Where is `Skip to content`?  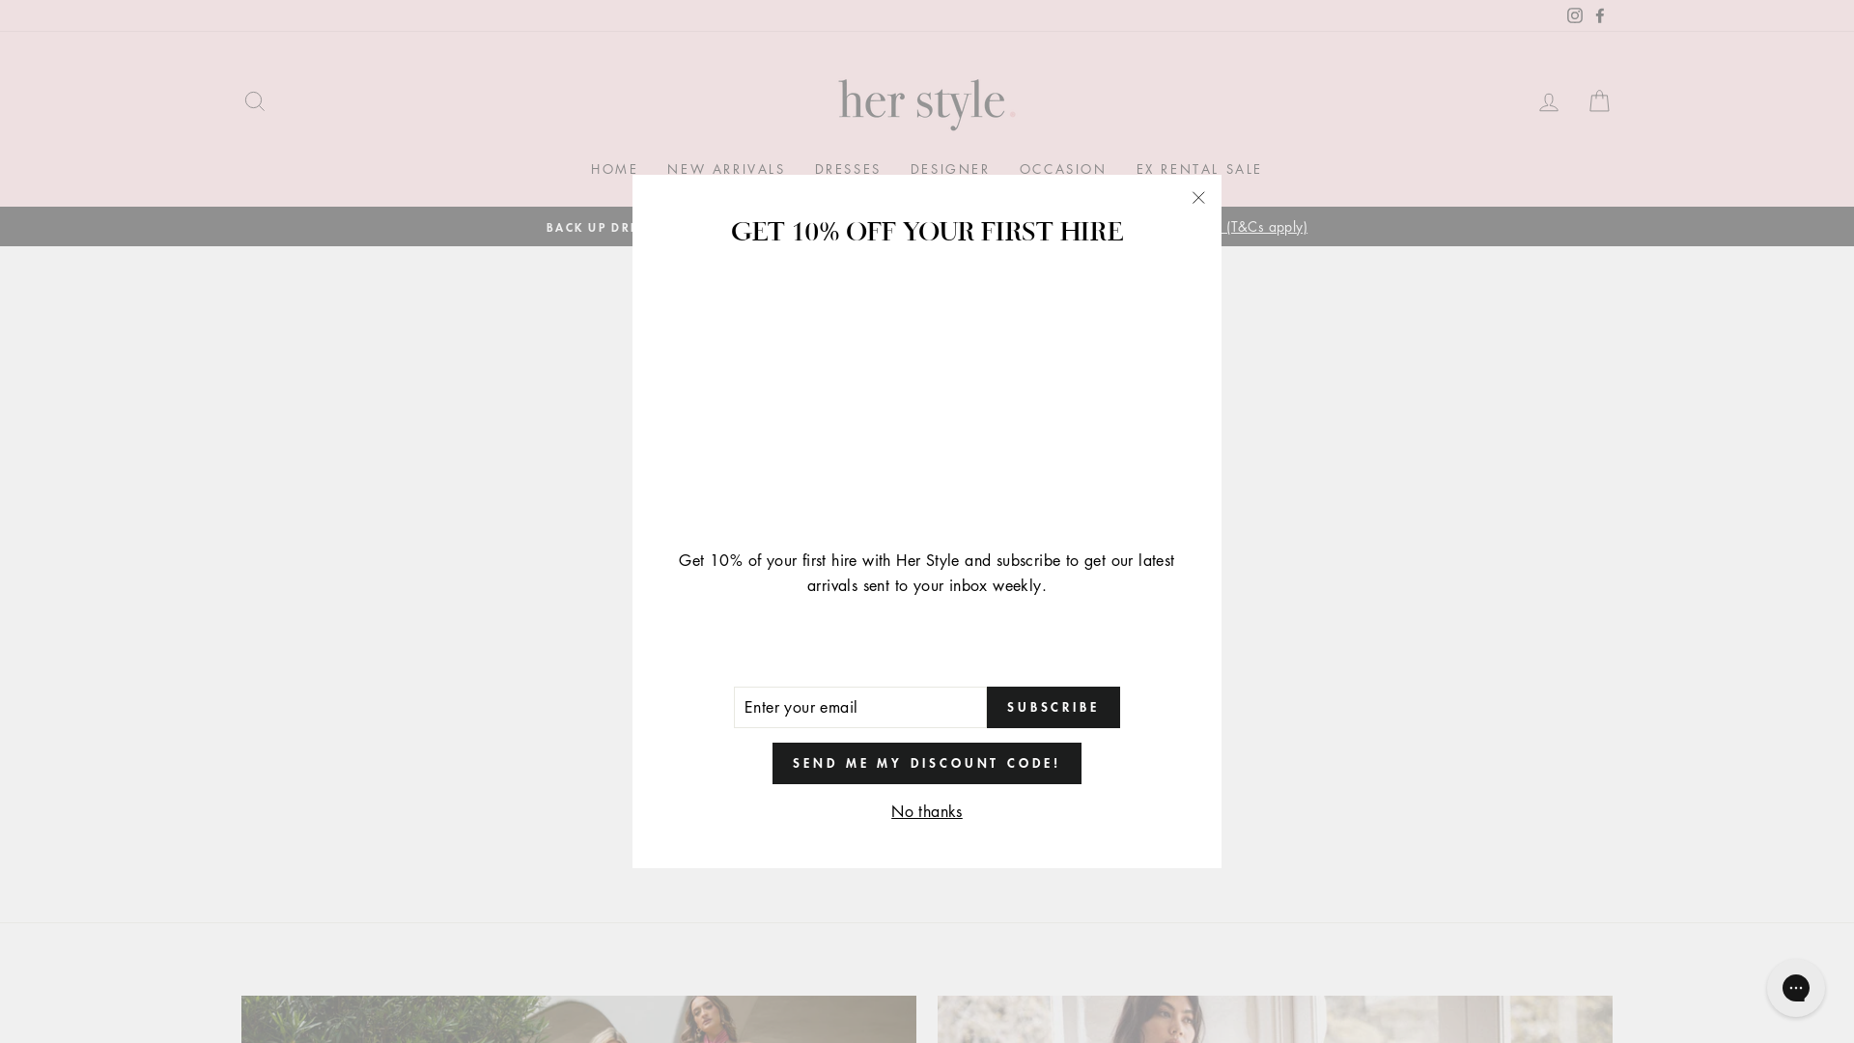
Skip to content is located at coordinates (0, 0).